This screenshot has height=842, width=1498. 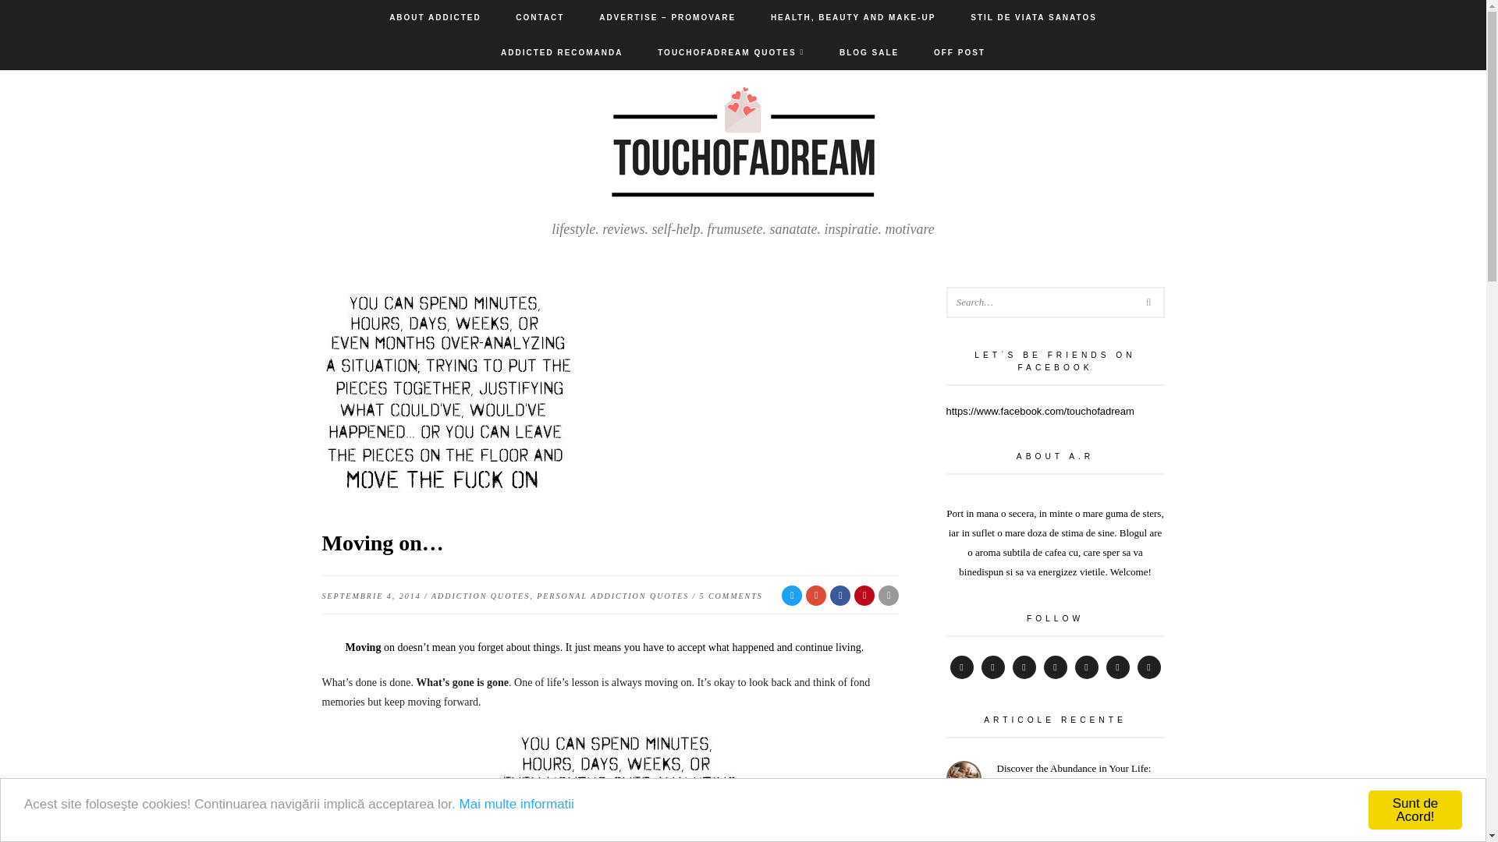 I want to click on STIL DE VIATA SANATOS, so click(x=1033, y=17).